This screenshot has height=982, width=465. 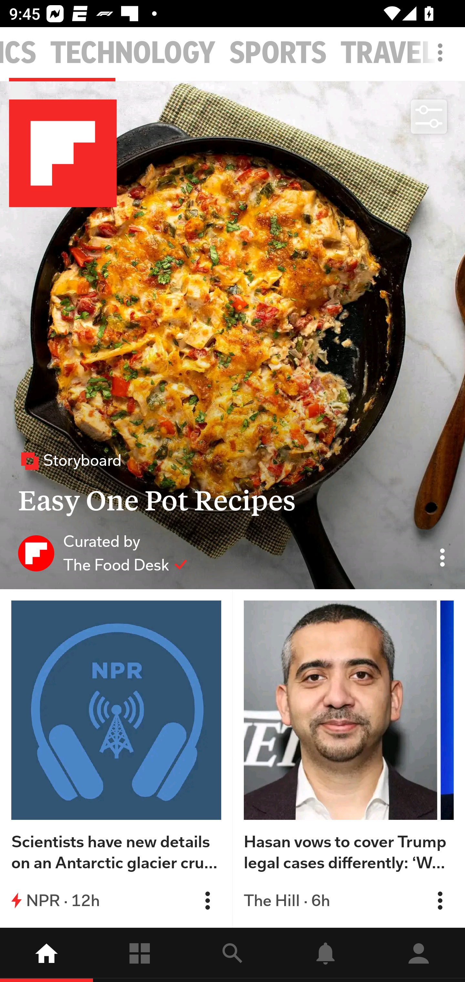 What do you see at coordinates (278, 53) in the screenshot?
I see `SPORTS` at bounding box center [278, 53].